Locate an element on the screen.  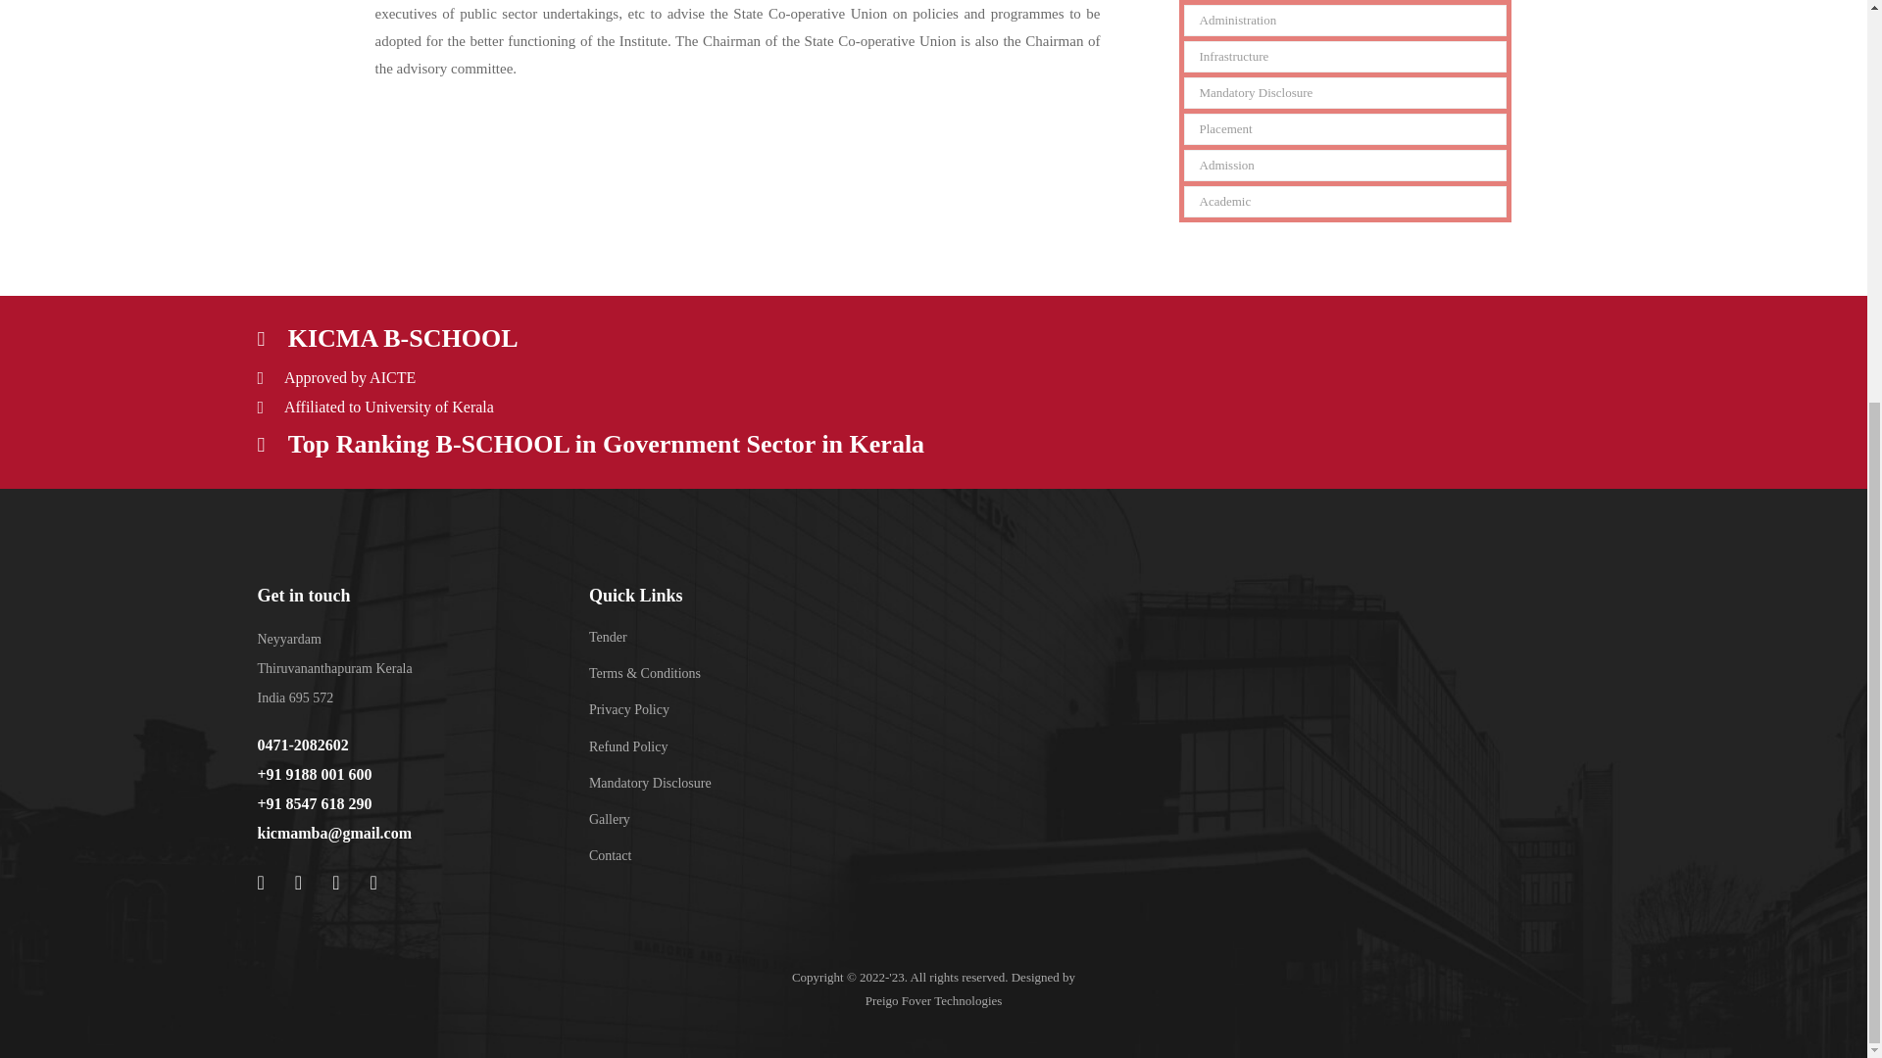
Kicma is located at coordinates (1261, 727).